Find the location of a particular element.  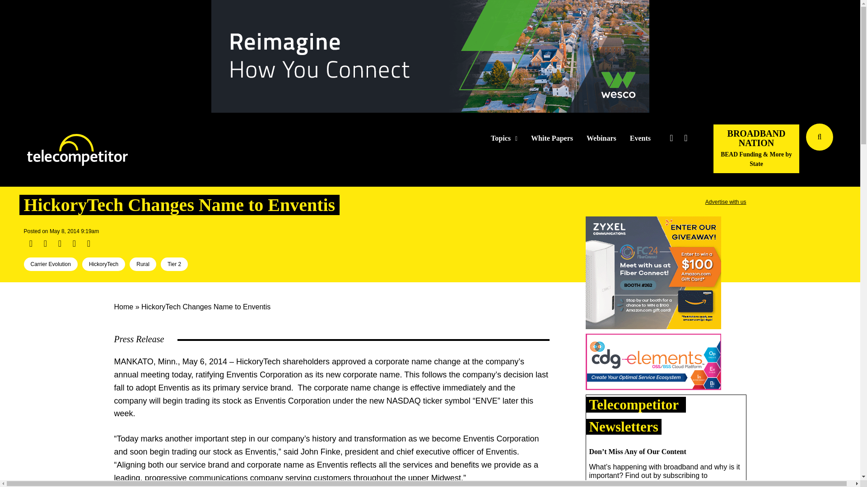

CDG elements is located at coordinates (653, 363).